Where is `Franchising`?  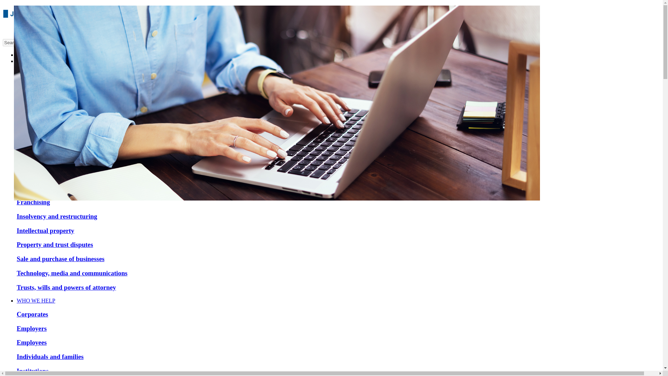
Franchising is located at coordinates (33, 202).